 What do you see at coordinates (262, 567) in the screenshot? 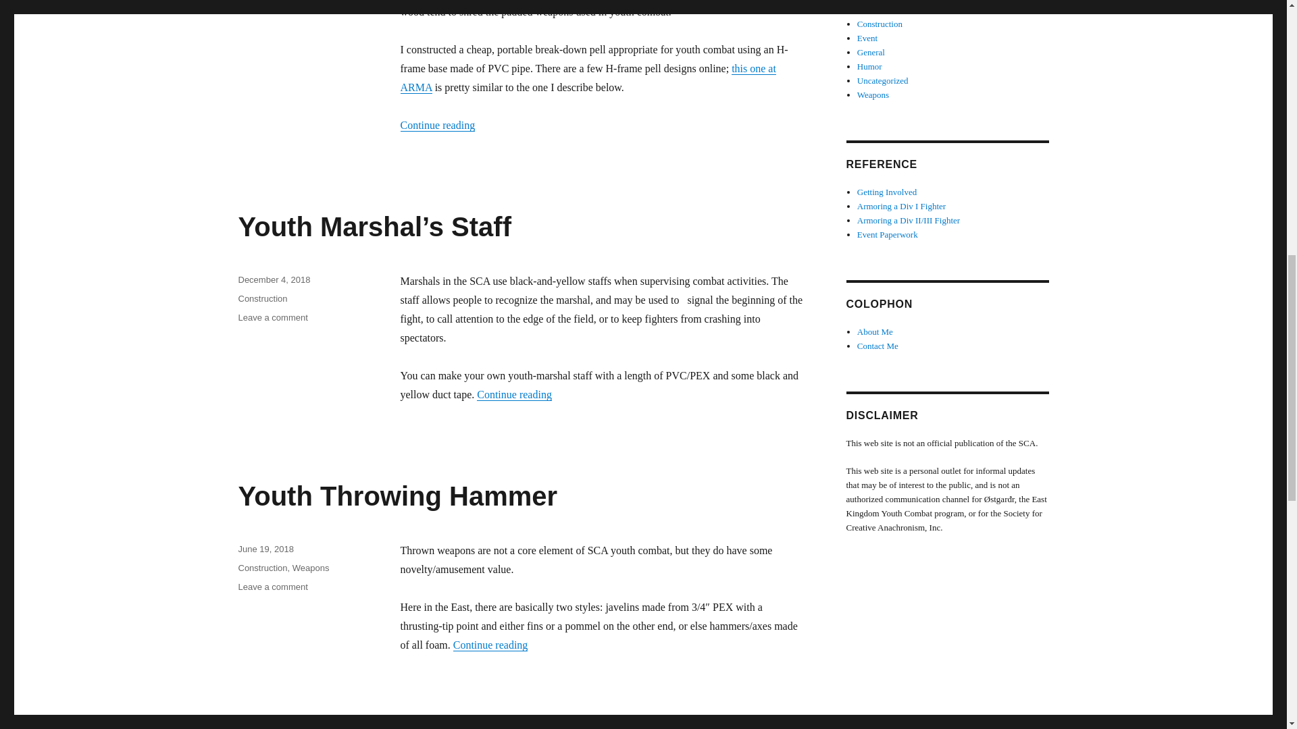
I see `Construction` at bounding box center [262, 567].